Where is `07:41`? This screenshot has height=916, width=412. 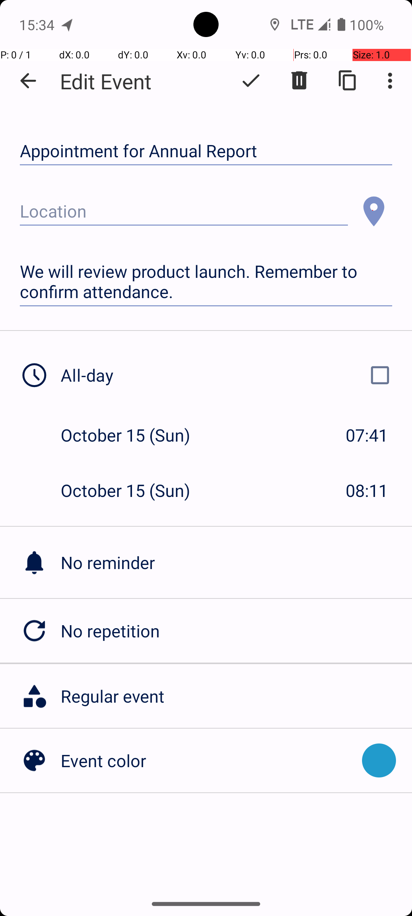
07:41 is located at coordinates (367, 435).